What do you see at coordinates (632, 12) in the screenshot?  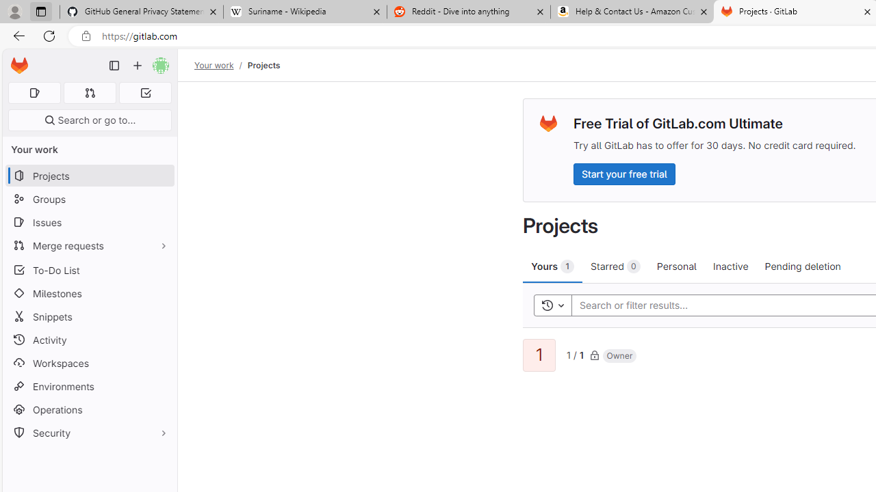 I see `Help & Contact Us - Amazon Customer Service` at bounding box center [632, 12].